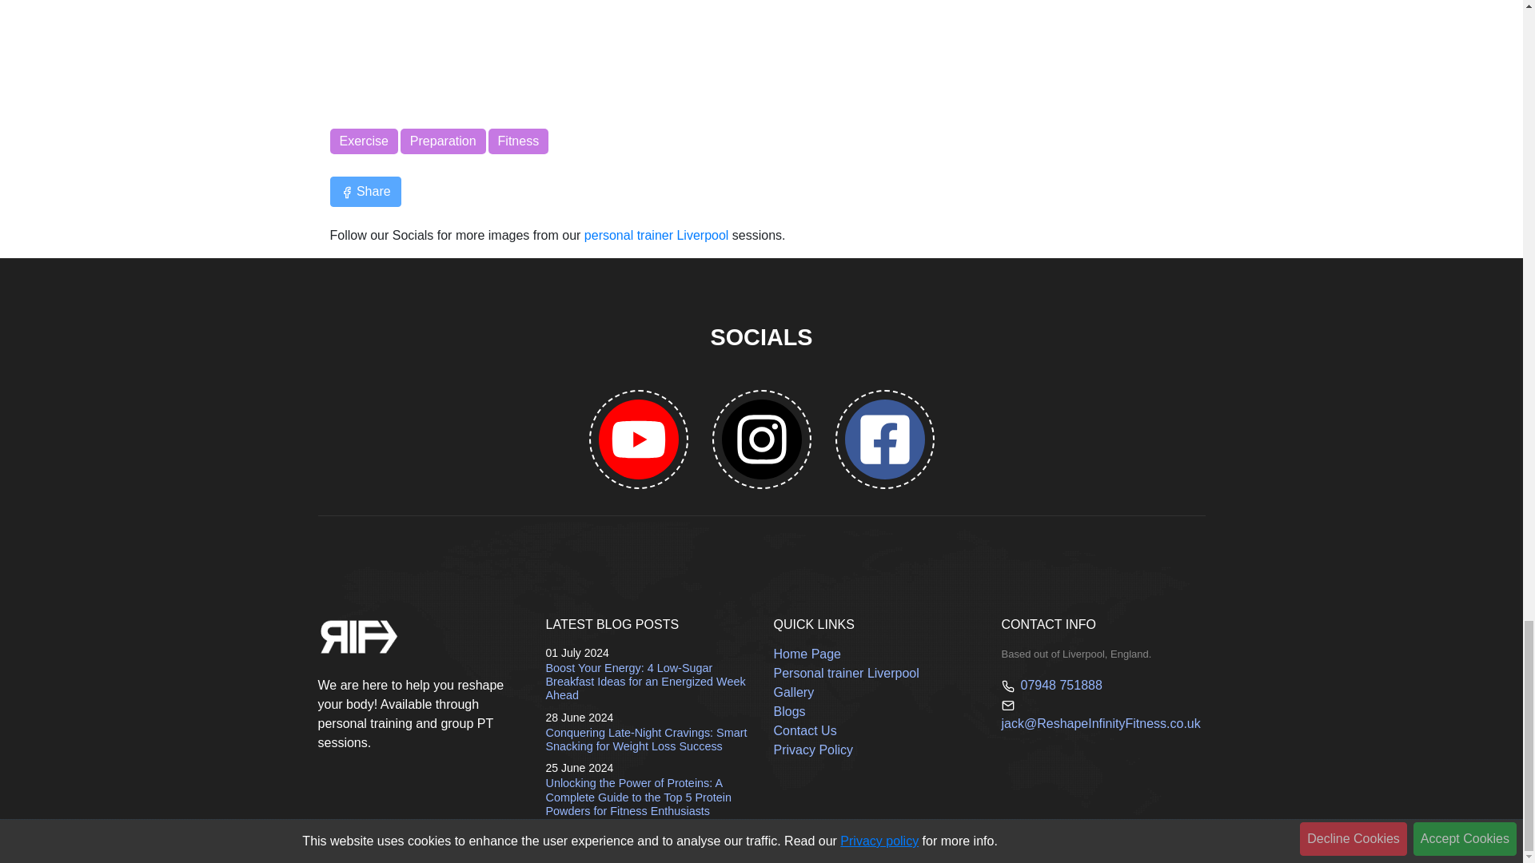 The height and width of the screenshot is (863, 1535). Describe the element at coordinates (365, 192) in the screenshot. I see `Share` at that location.